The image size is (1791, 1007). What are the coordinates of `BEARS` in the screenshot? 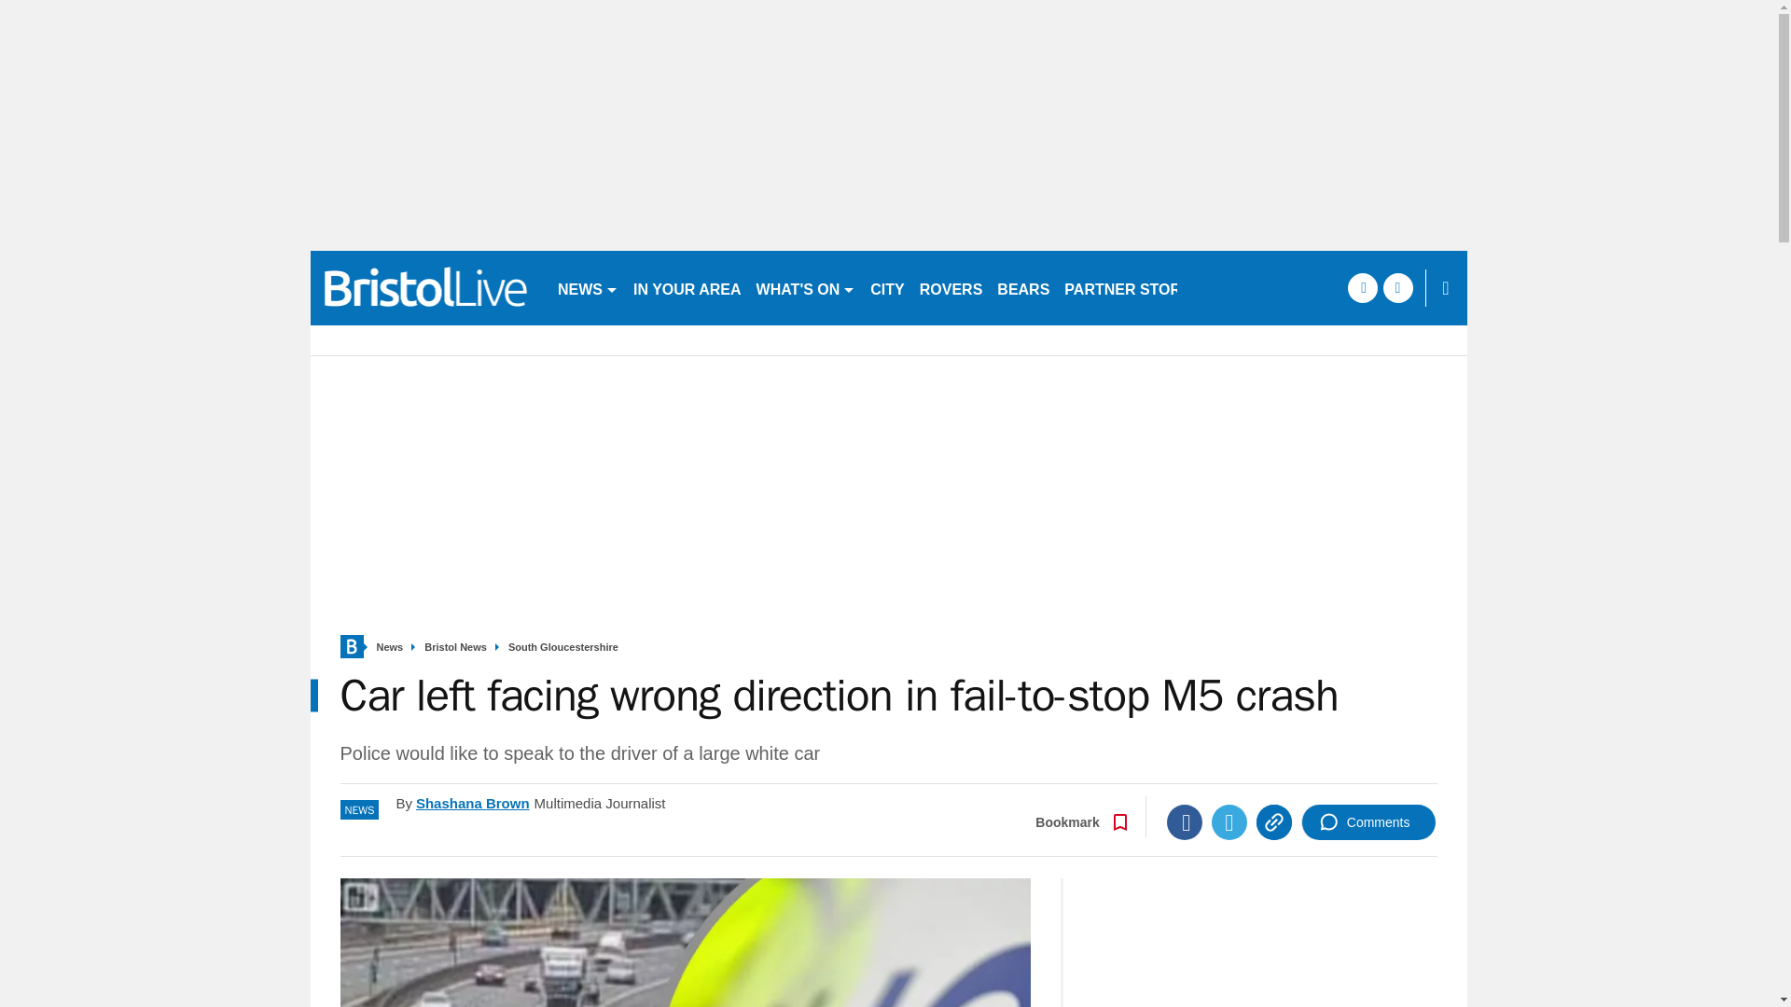 It's located at (1022, 287).